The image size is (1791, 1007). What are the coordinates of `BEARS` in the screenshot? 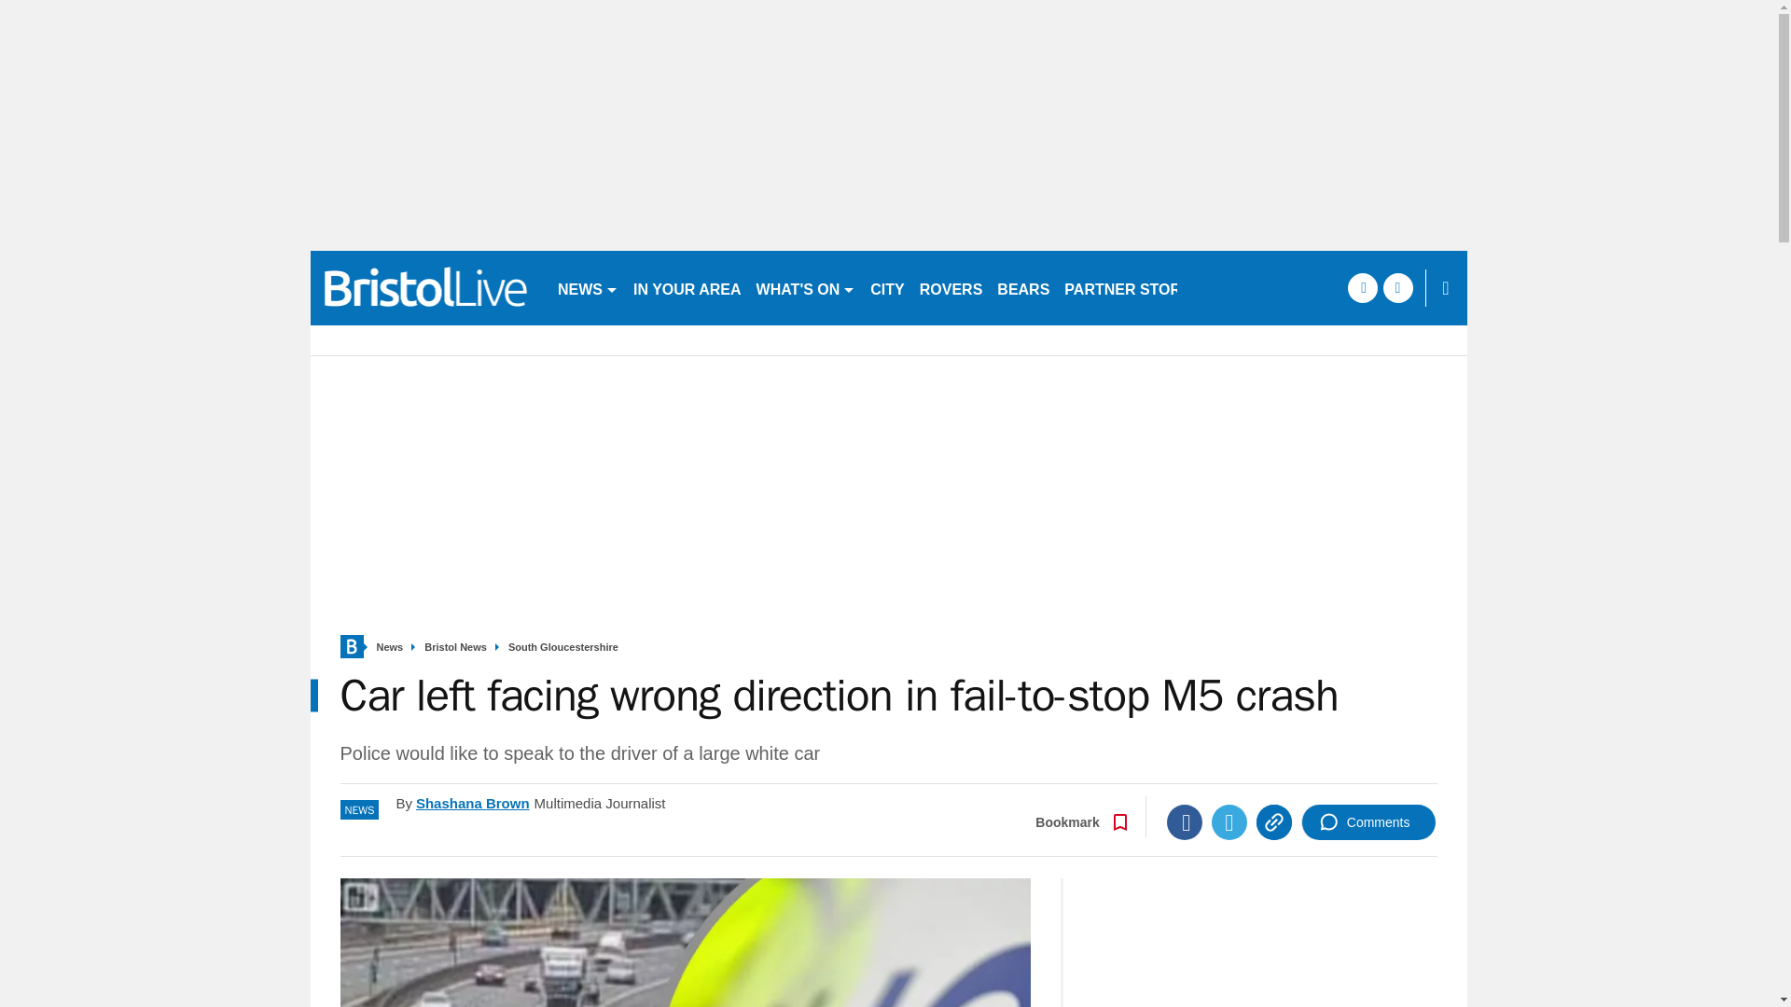 It's located at (1022, 287).